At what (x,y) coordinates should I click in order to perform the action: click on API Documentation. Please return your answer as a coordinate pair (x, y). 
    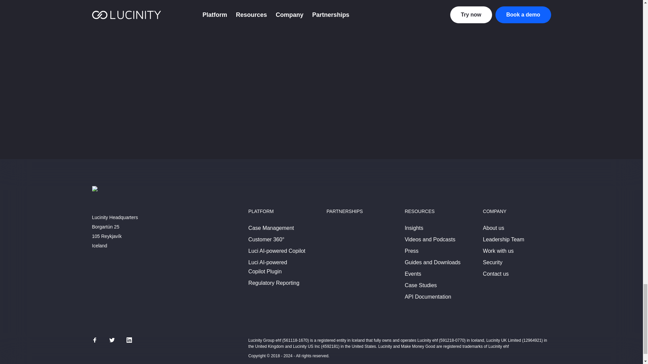
    Looking at the image, I should click on (428, 297).